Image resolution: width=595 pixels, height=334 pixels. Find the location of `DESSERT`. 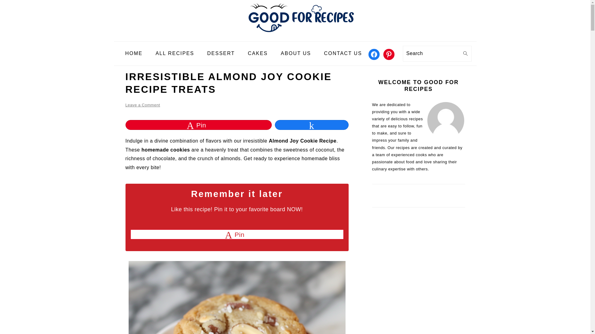

DESSERT is located at coordinates (221, 54).